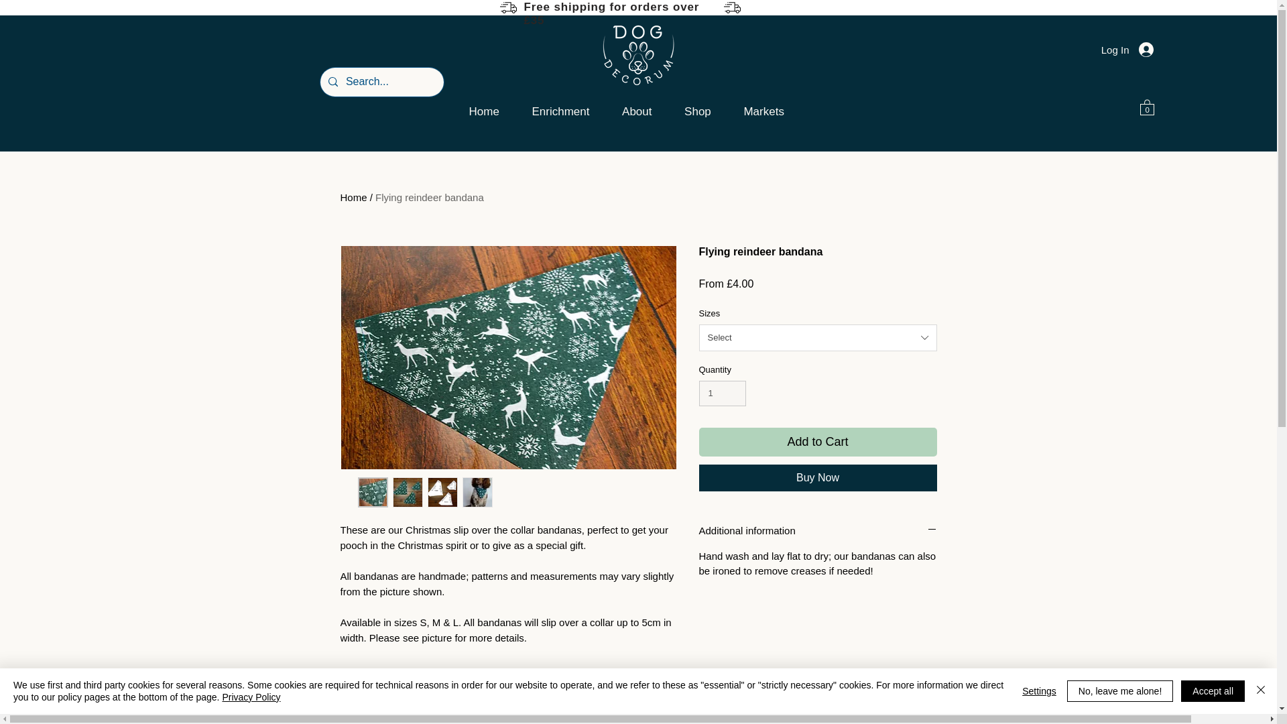 This screenshot has width=1287, height=724. I want to click on Home, so click(354, 197).